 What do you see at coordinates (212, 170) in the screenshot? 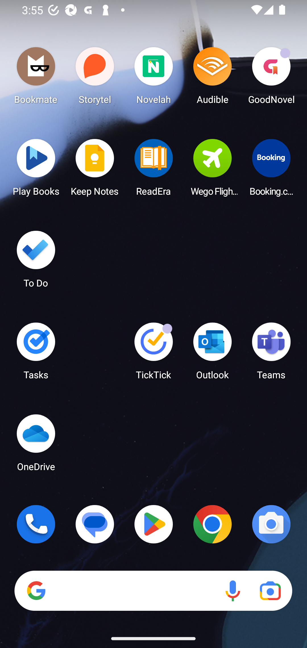
I see `Wego Flights & Hotels` at bounding box center [212, 170].